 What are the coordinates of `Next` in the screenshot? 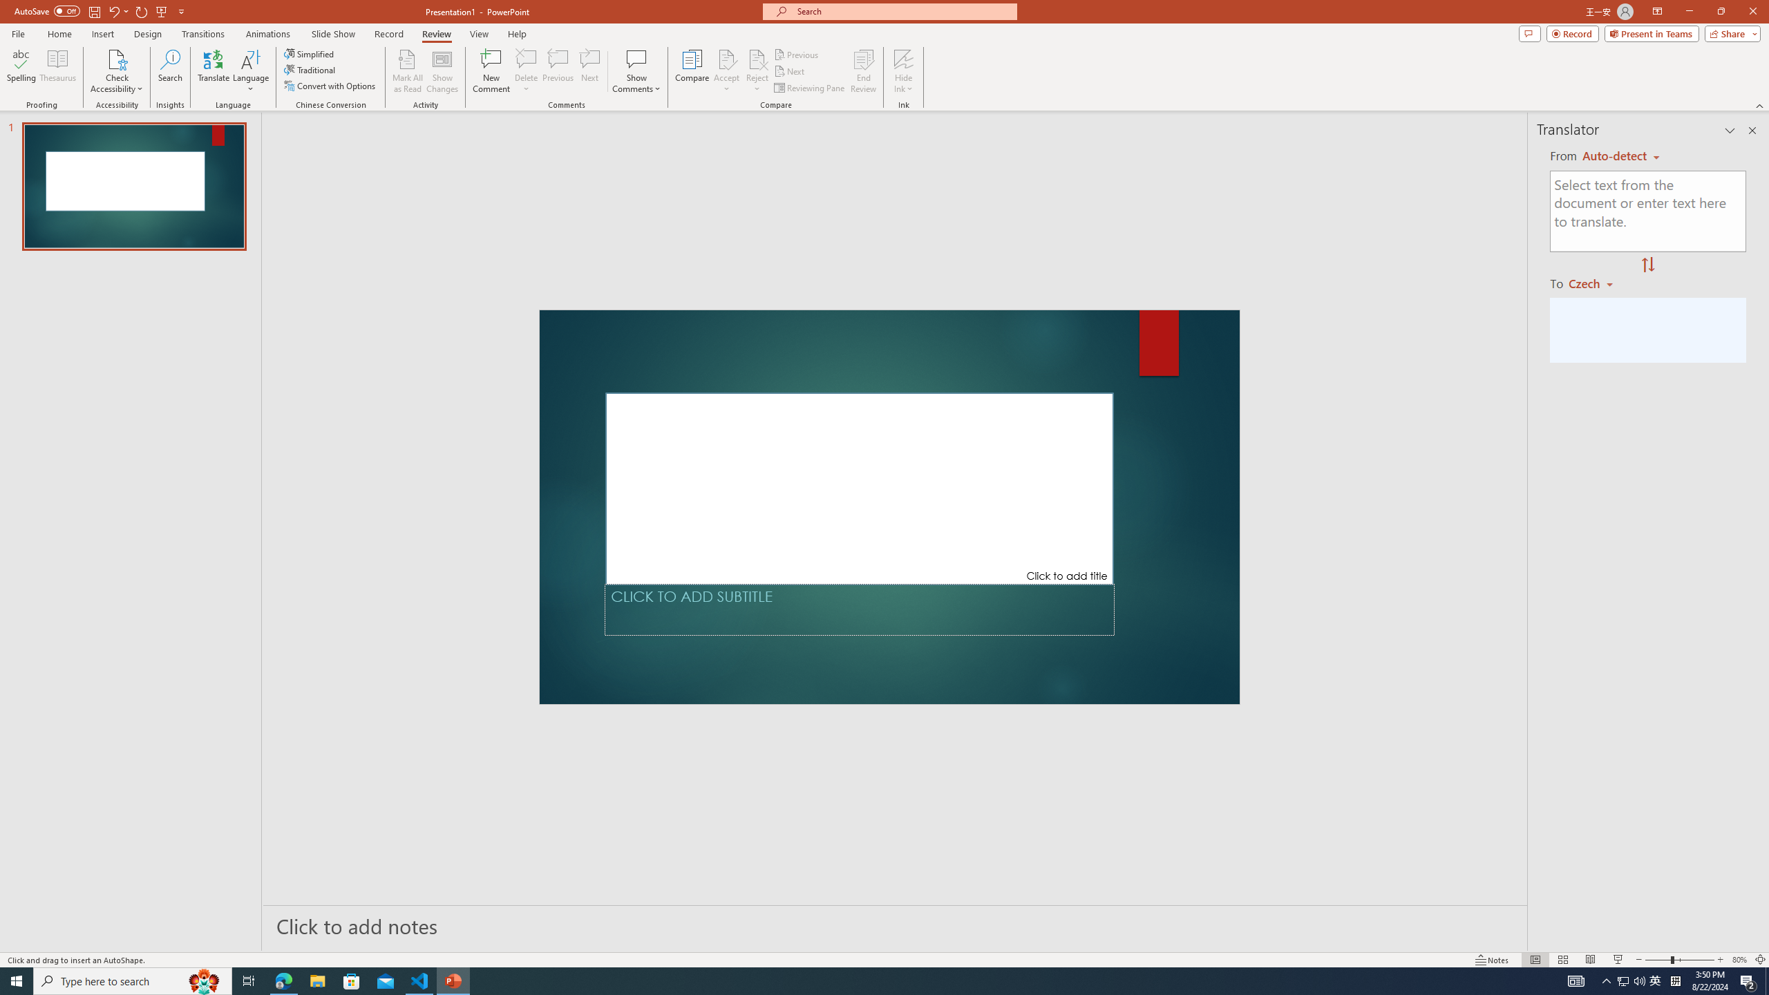 It's located at (789, 72).